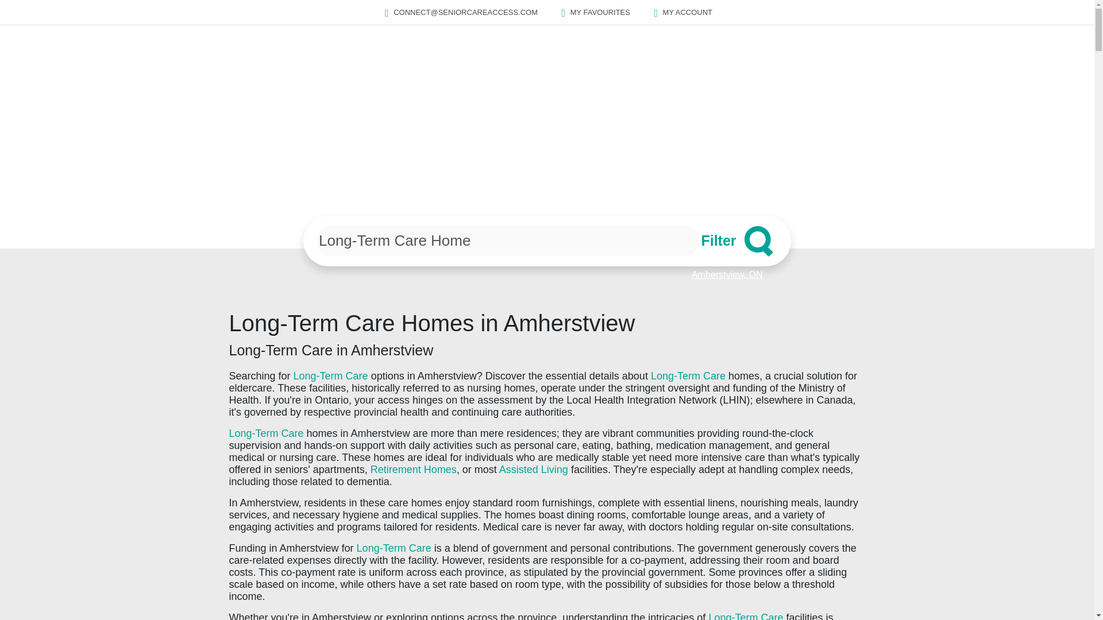 This screenshot has width=1103, height=620. Describe the element at coordinates (746, 615) in the screenshot. I see `Long-Term Care` at that location.